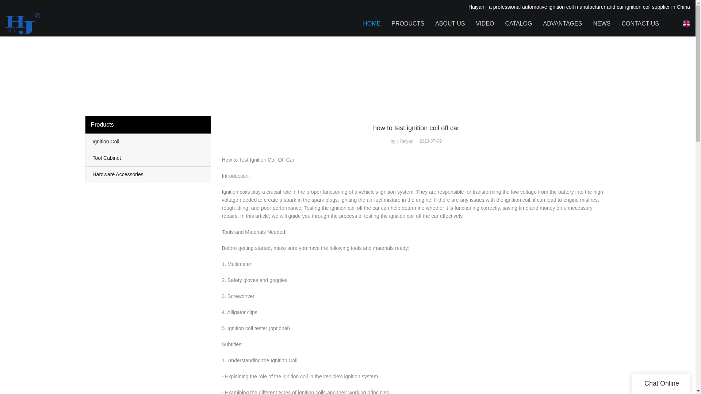  What do you see at coordinates (562, 24) in the screenshot?
I see `ADVANTAGES` at bounding box center [562, 24].